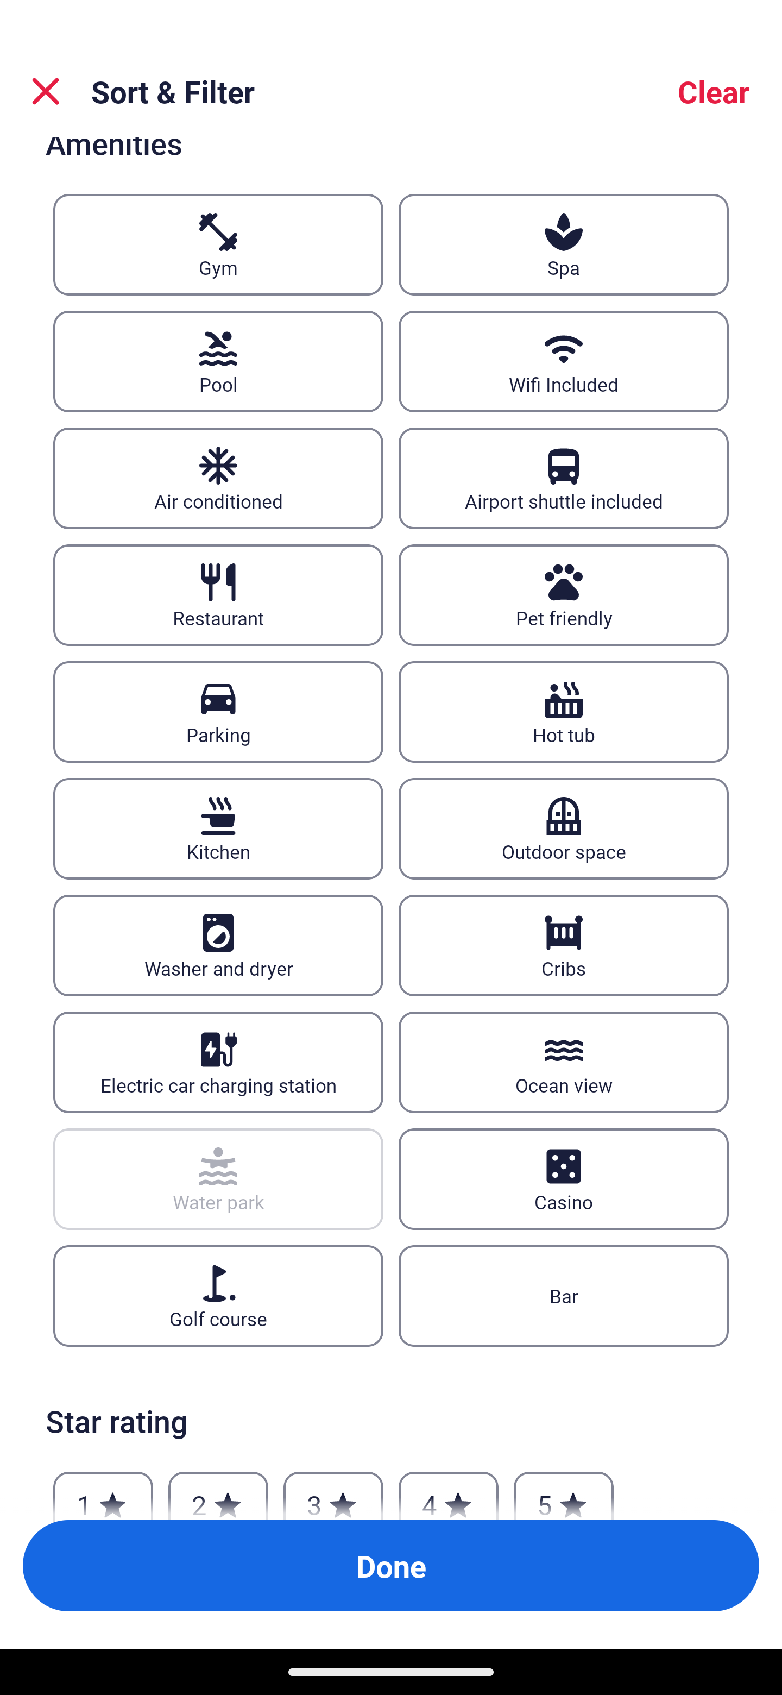 This screenshot has height=1695, width=782. Describe the element at coordinates (218, 945) in the screenshot. I see `Washer and dryer` at that location.